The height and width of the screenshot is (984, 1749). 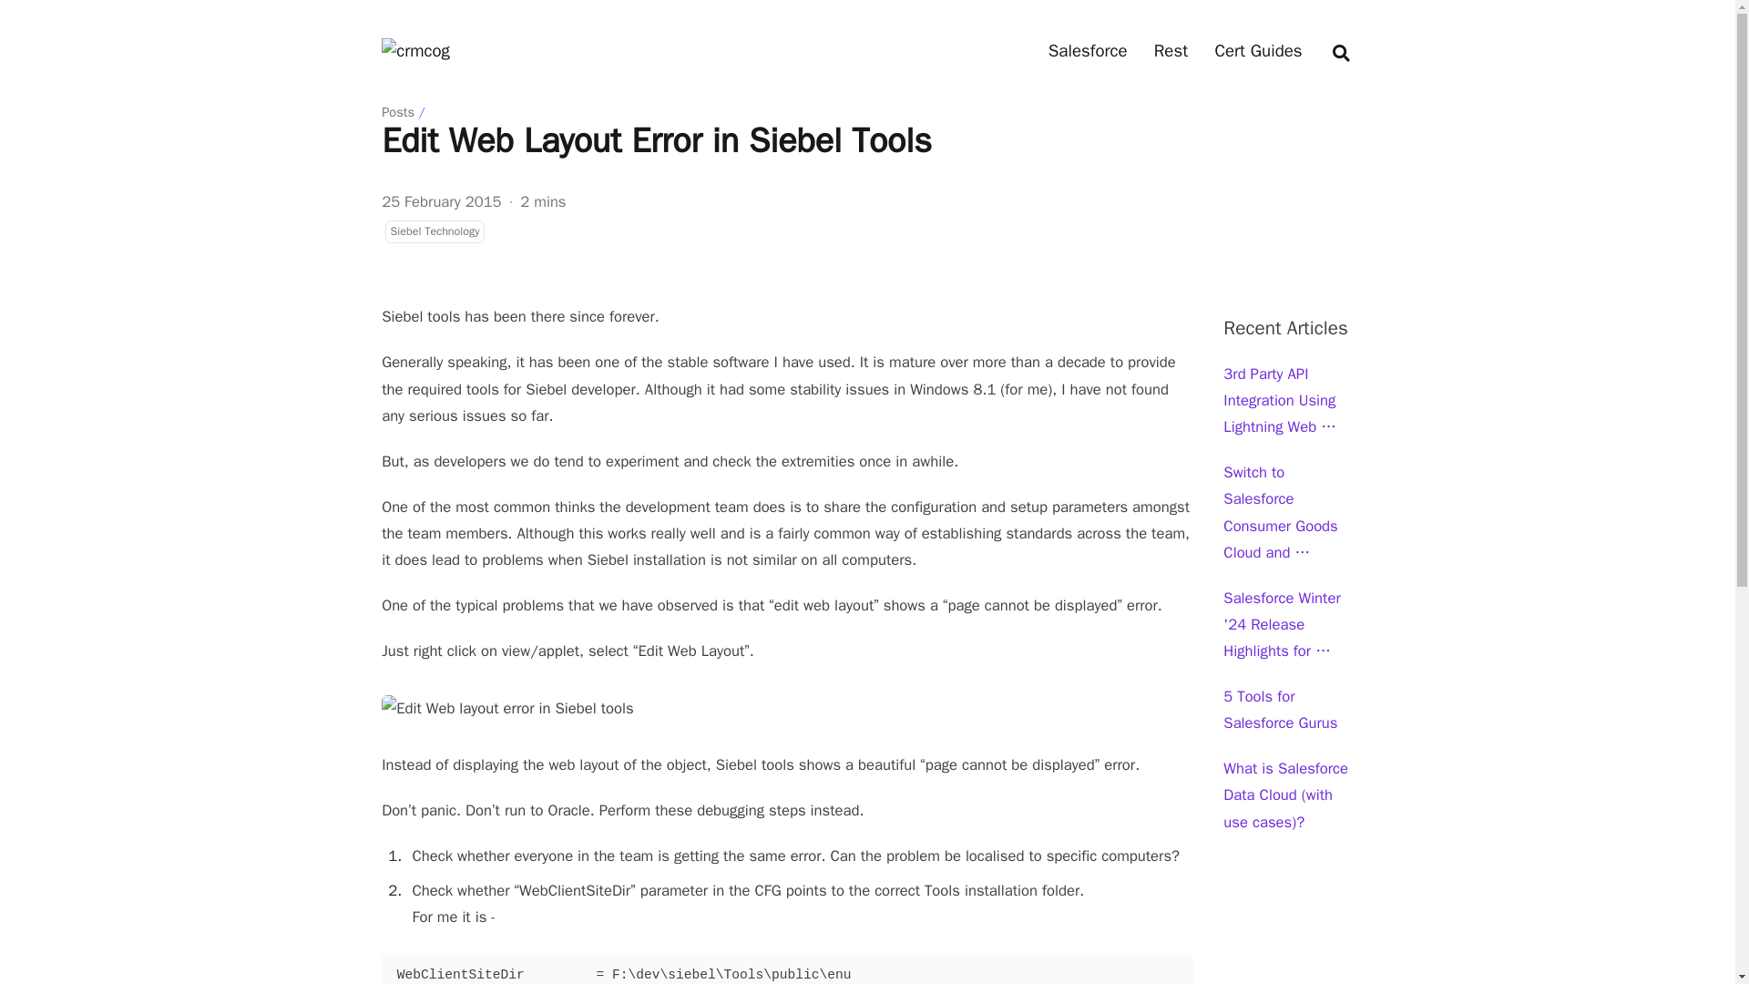 I want to click on Reading time, so click(x=542, y=202).